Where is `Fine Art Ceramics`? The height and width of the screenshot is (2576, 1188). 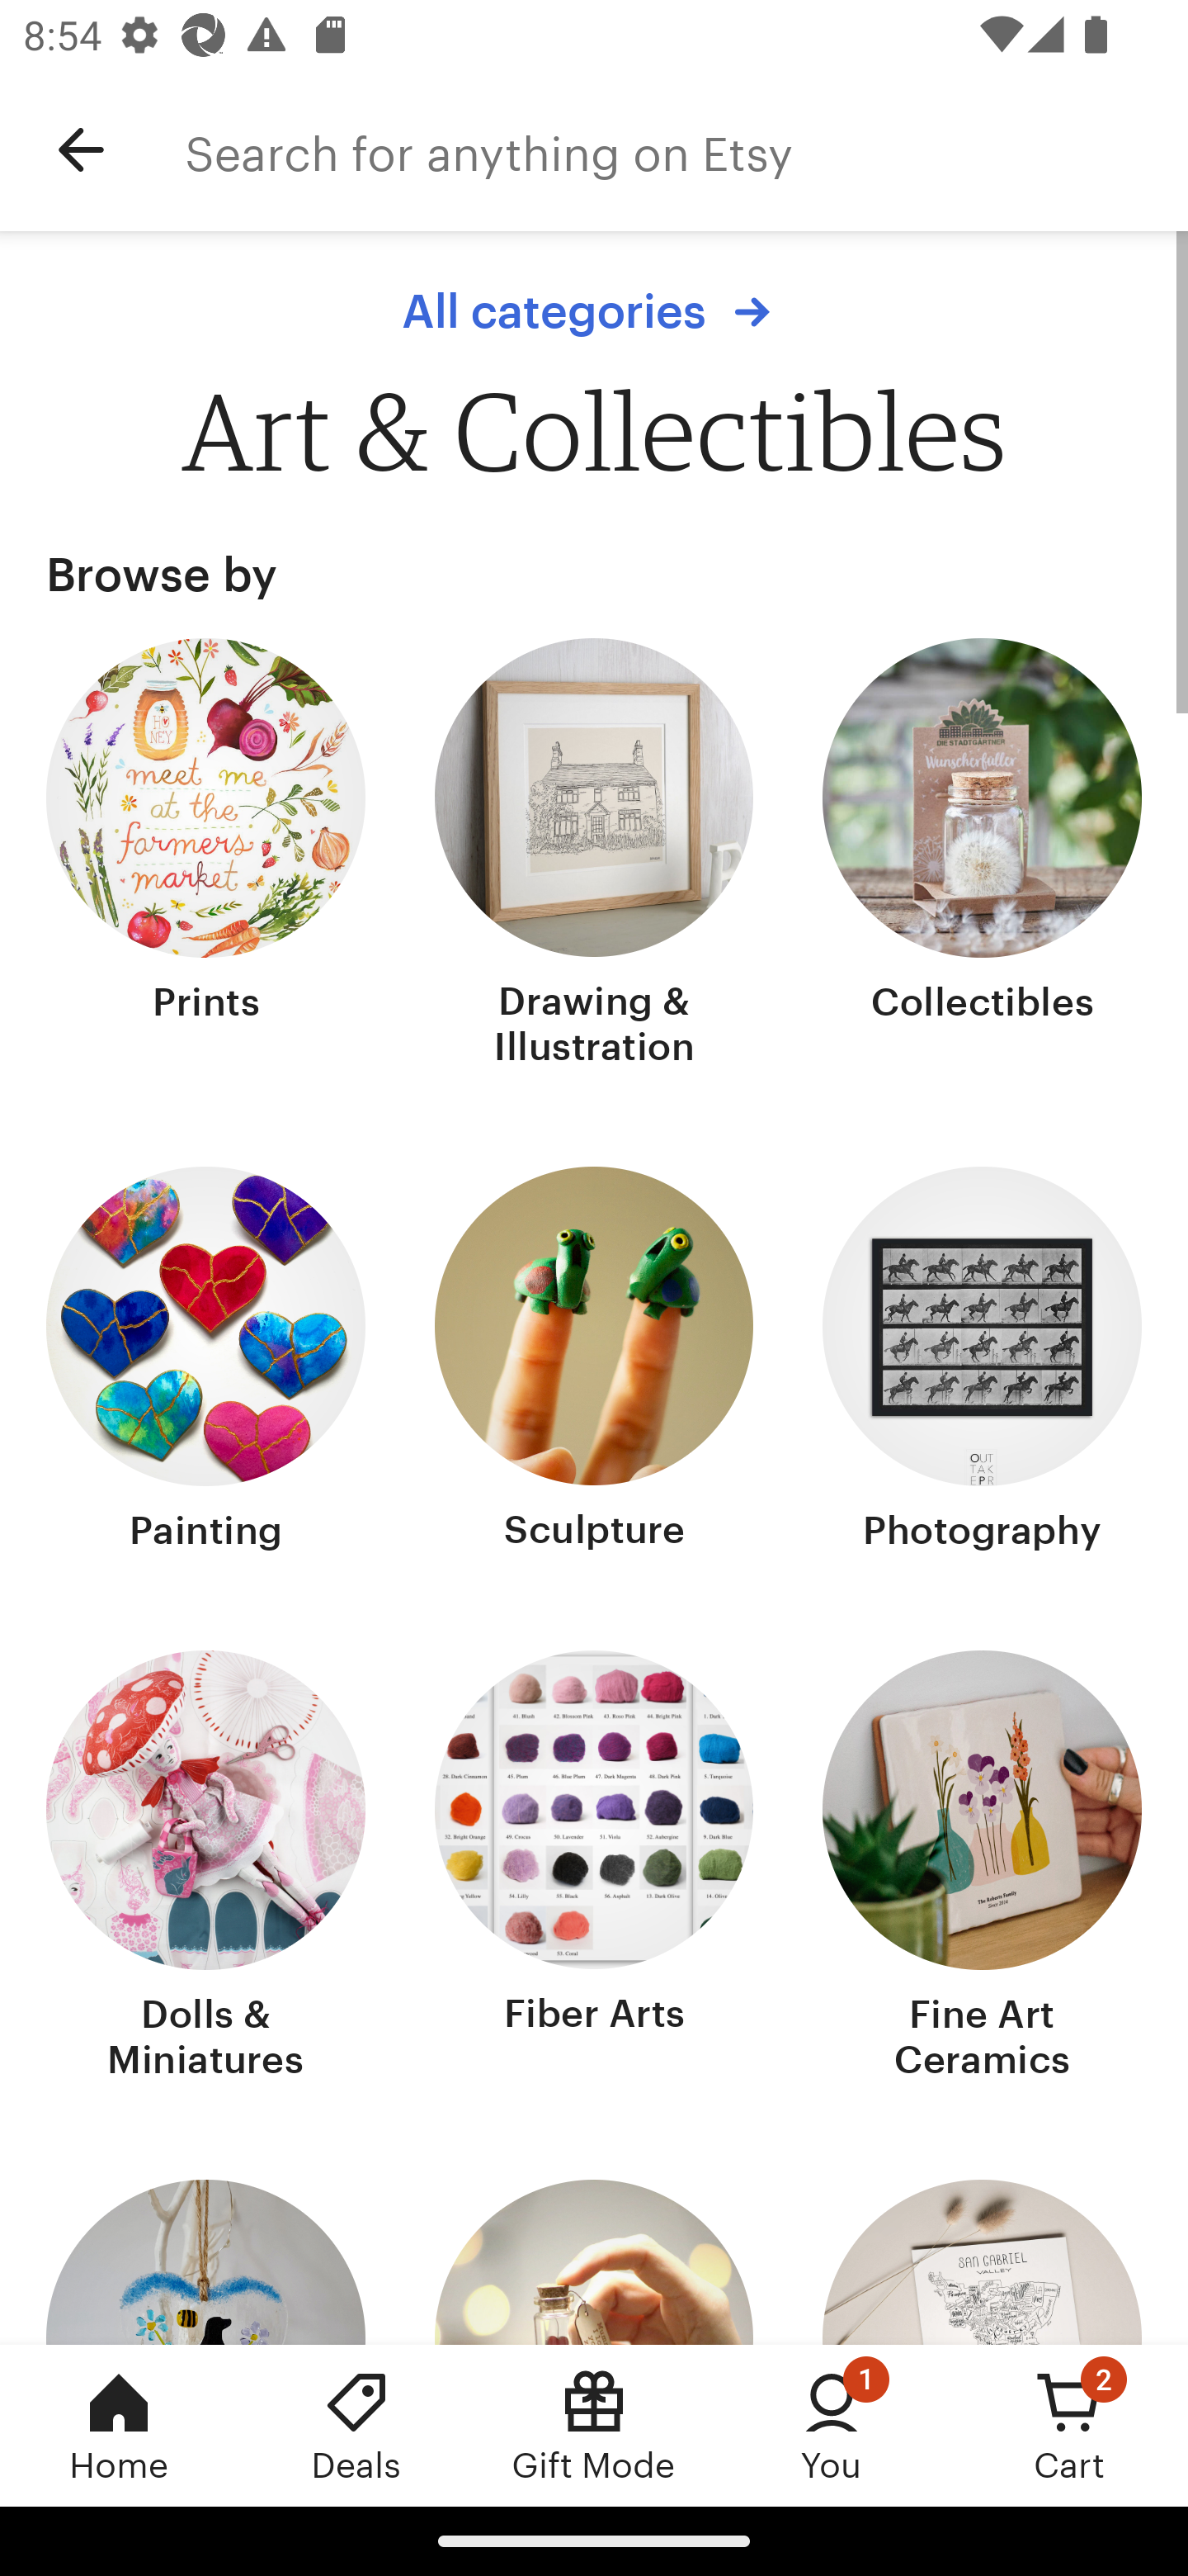 Fine Art Ceramics is located at coordinates (982, 1868).